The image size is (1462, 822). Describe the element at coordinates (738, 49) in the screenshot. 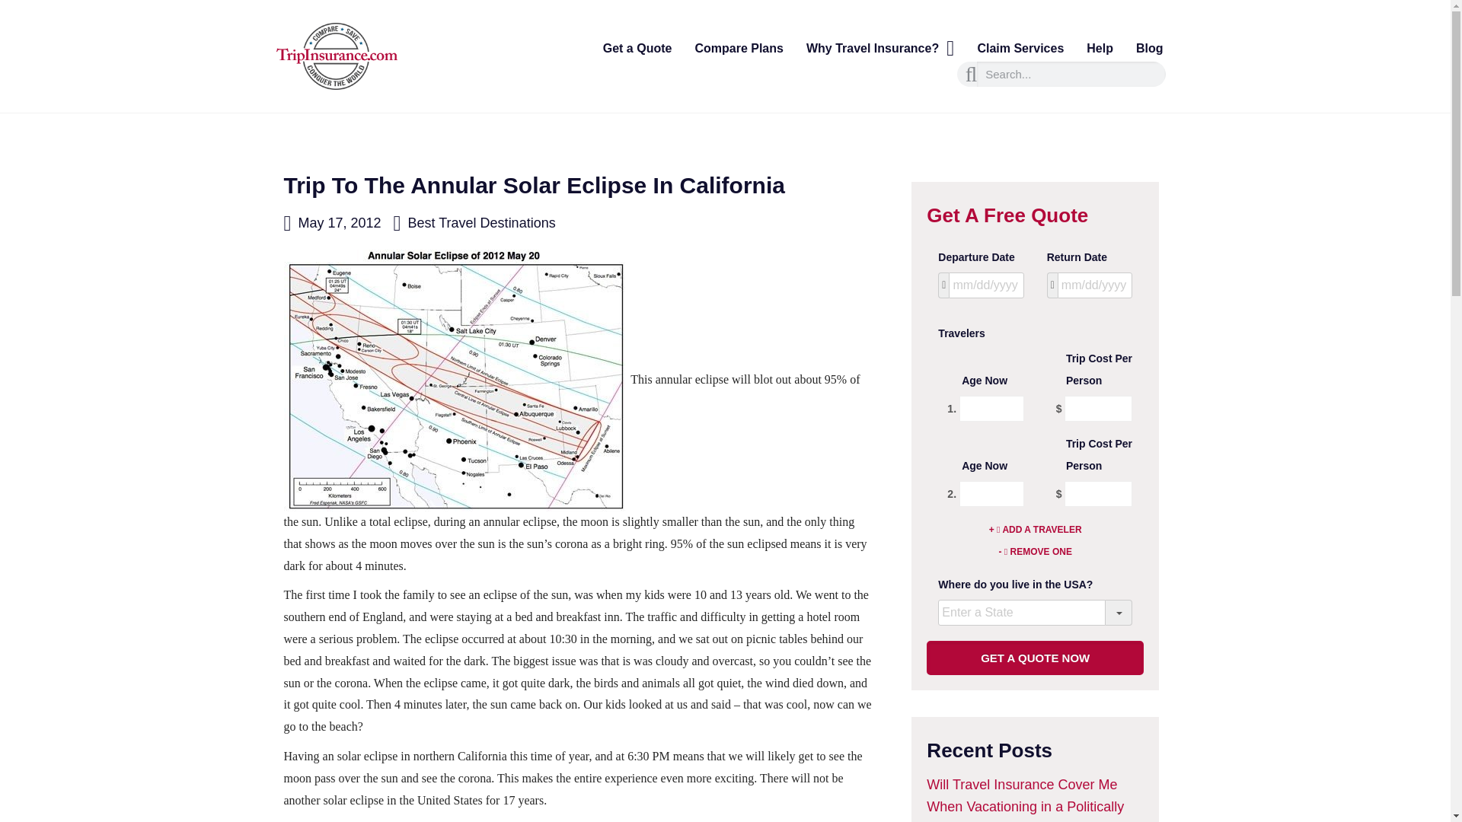

I see `Compare Plans` at that location.